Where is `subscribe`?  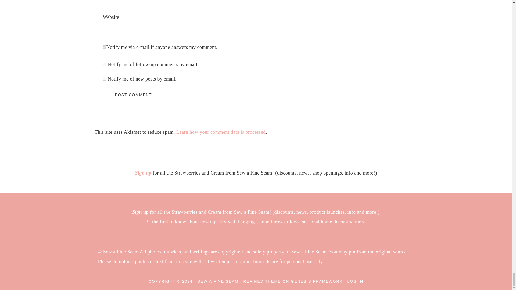 subscribe is located at coordinates (104, 64).